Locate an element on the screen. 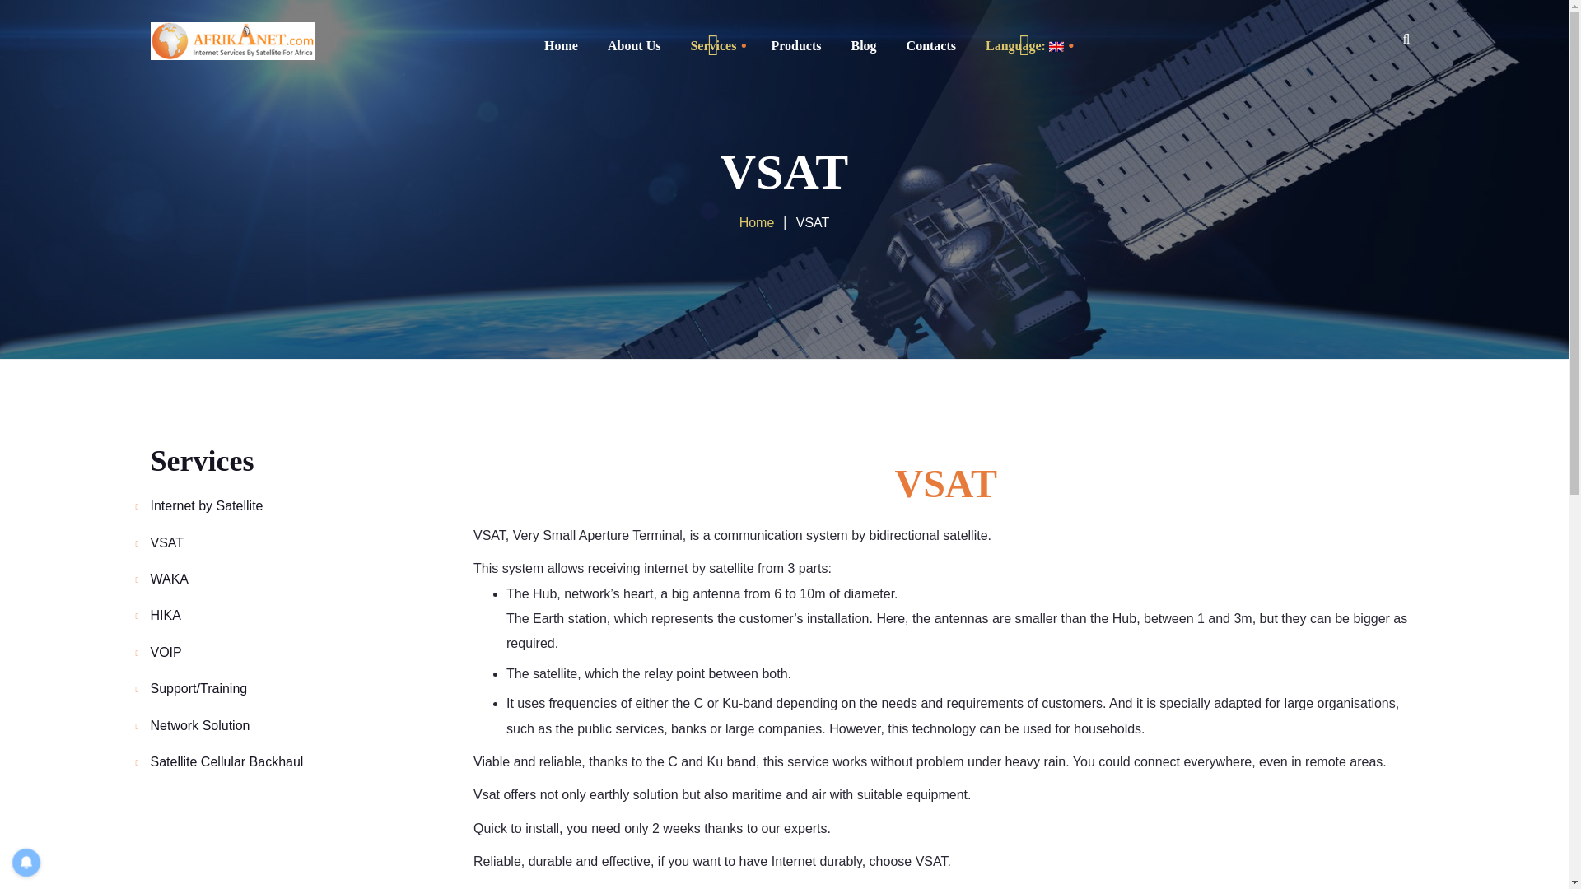 This screenshot has height=889, width=1581. Go to Home. is located at coordinates (757, 222).